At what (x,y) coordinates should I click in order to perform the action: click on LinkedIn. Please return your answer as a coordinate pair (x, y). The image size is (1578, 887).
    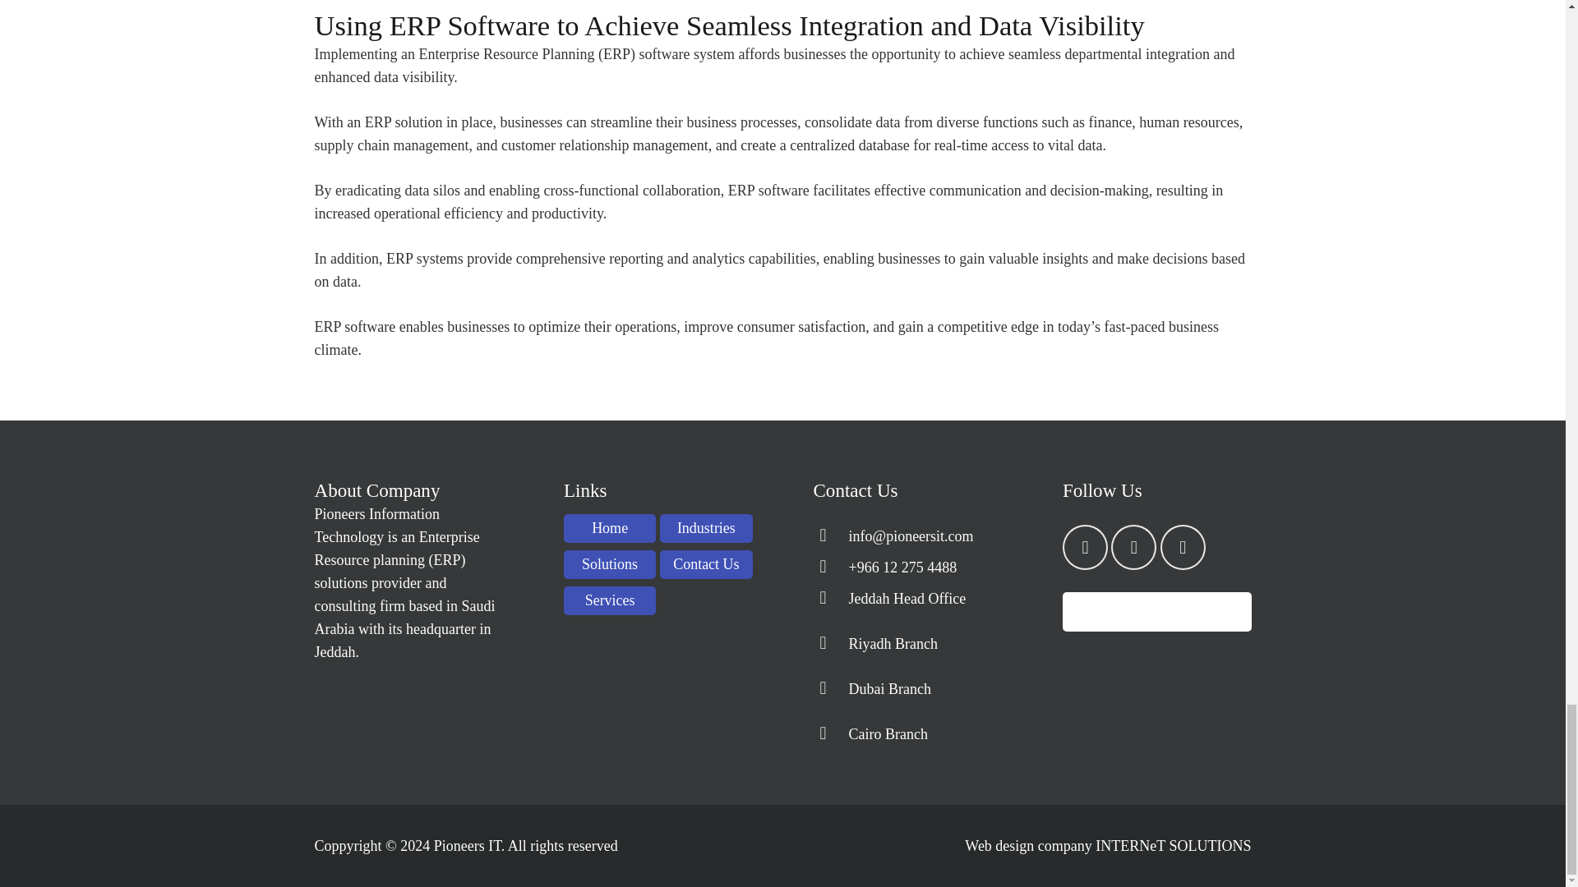
    Looking at the image, I should click on (1085, 547).